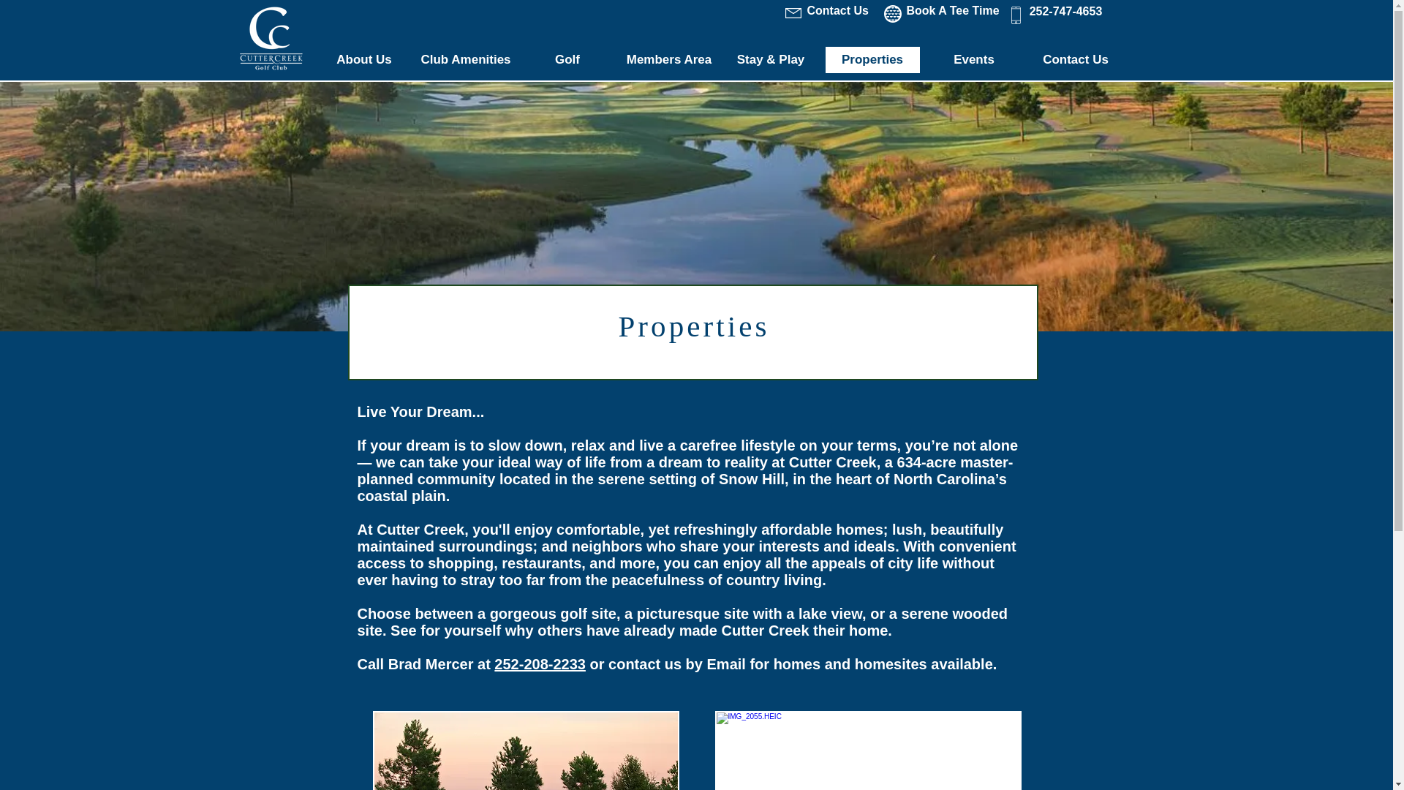 The image size is (1404, 790). Describe the element at coordinates (363, 60) in the screenshot. I see `About Us` at that location.